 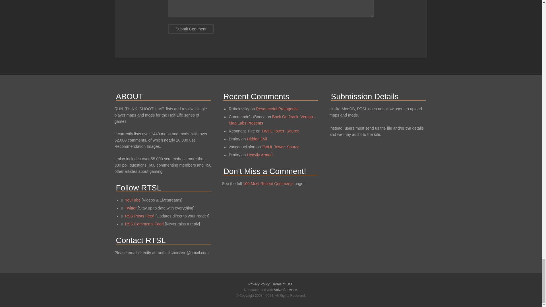 What do you see at coordinates (131, 208) in the screenshot?
I see `Follow RTSL On Twitter` at bounding box center [131, 208].